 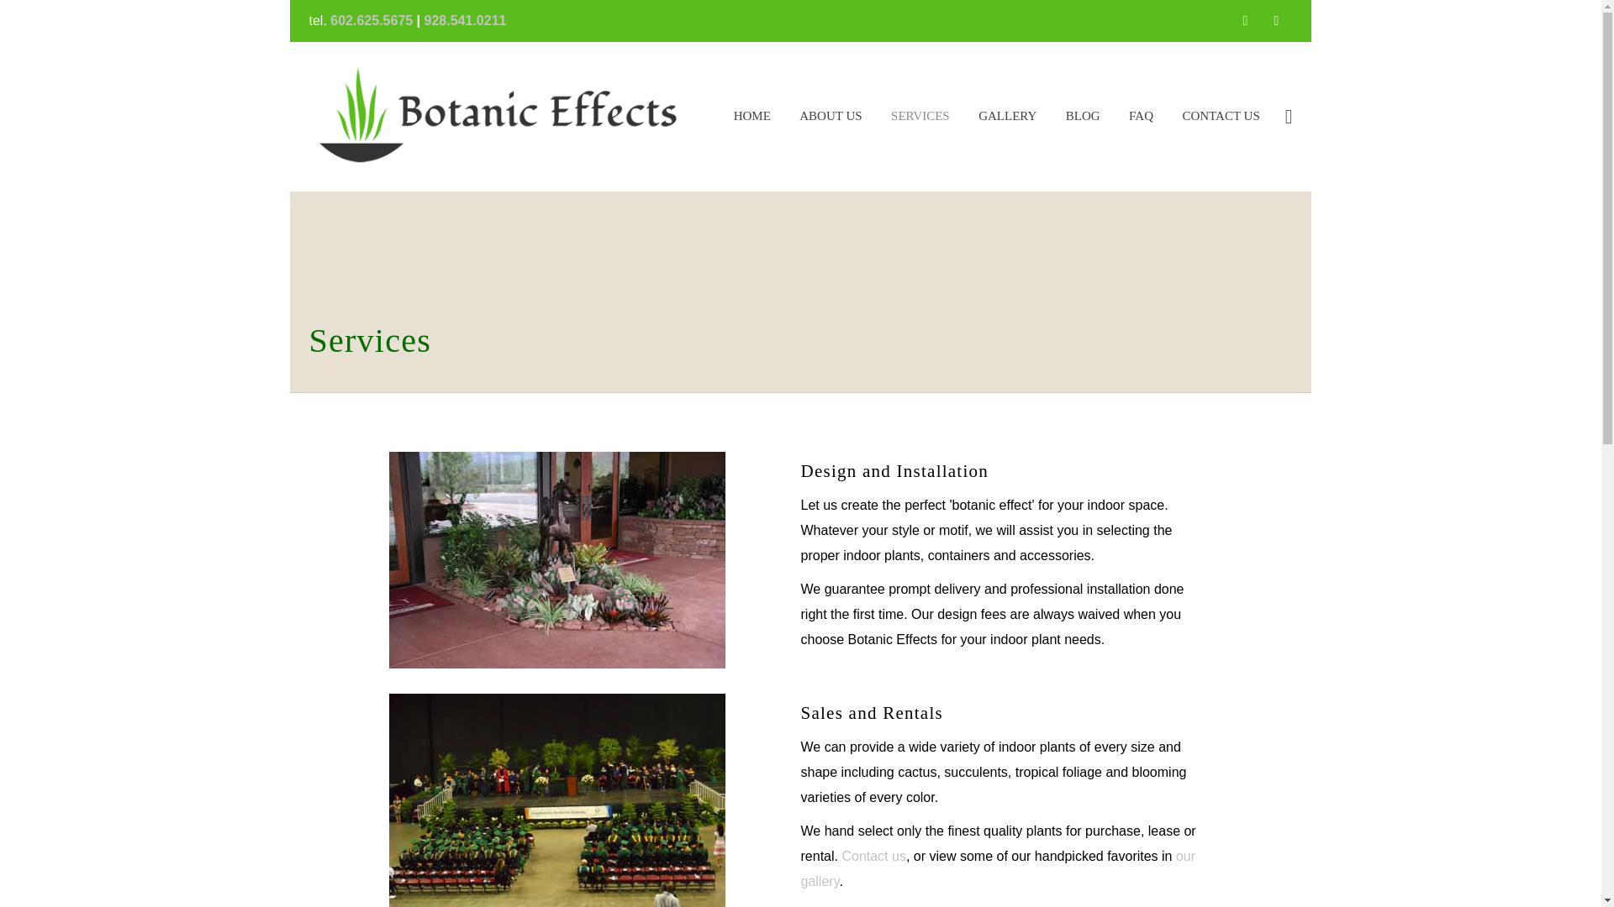 What do you see at coordinates (556, 800) in the screenshot?
I see `400xgraduation` at bounding box center [556, 800].